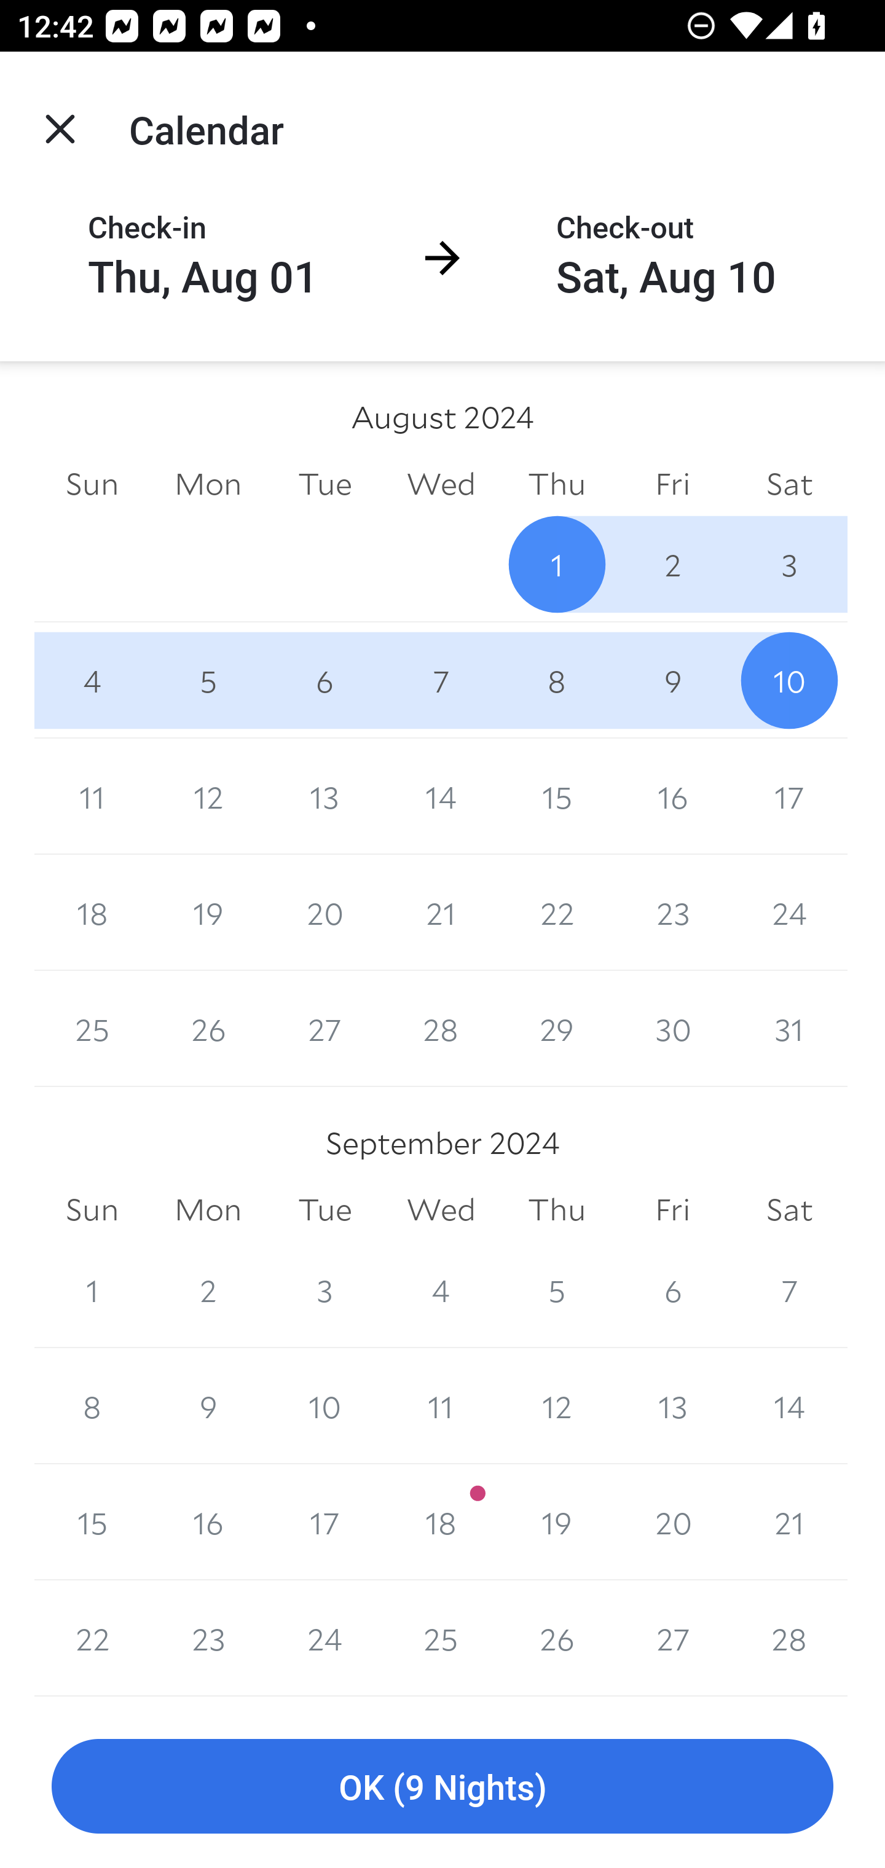 The height and width of the screenshot is (1868, 885). I want to click on 26 26 September 2024, so click(557, 1638).